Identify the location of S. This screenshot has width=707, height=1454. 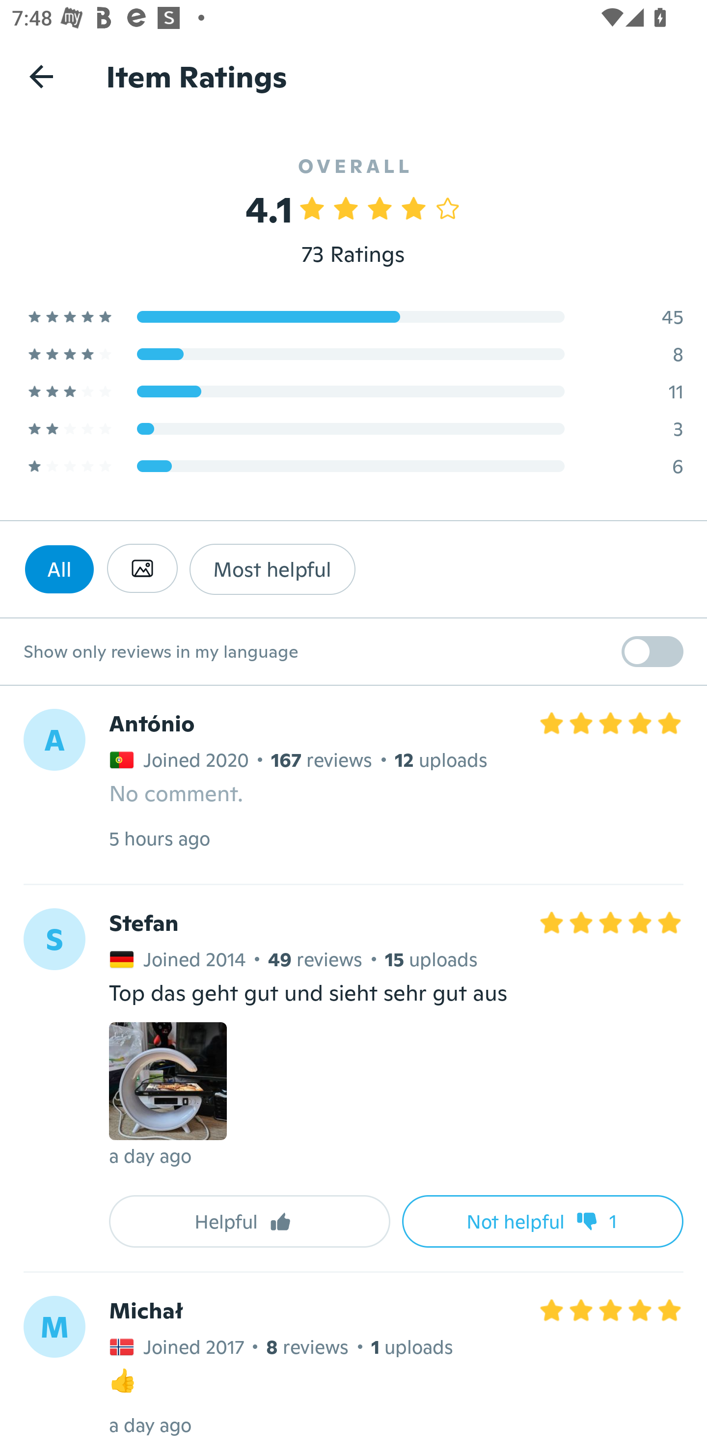
(54, 939).